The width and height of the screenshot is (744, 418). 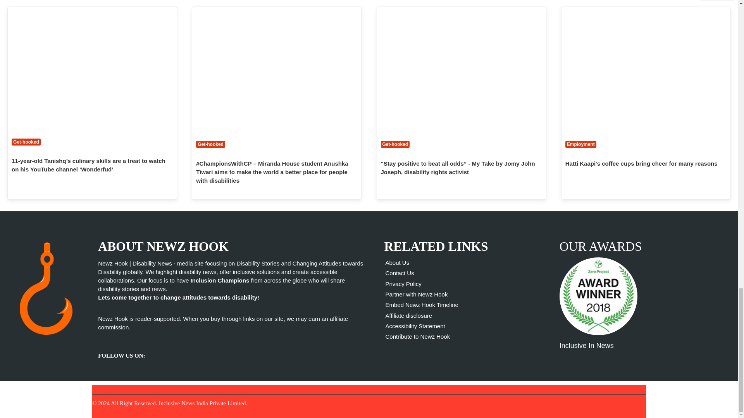 What do you see at coordinates (153, 350) in the screenshot?
I see `Newz Hook on Twitter` at bounding box center [153, 350].